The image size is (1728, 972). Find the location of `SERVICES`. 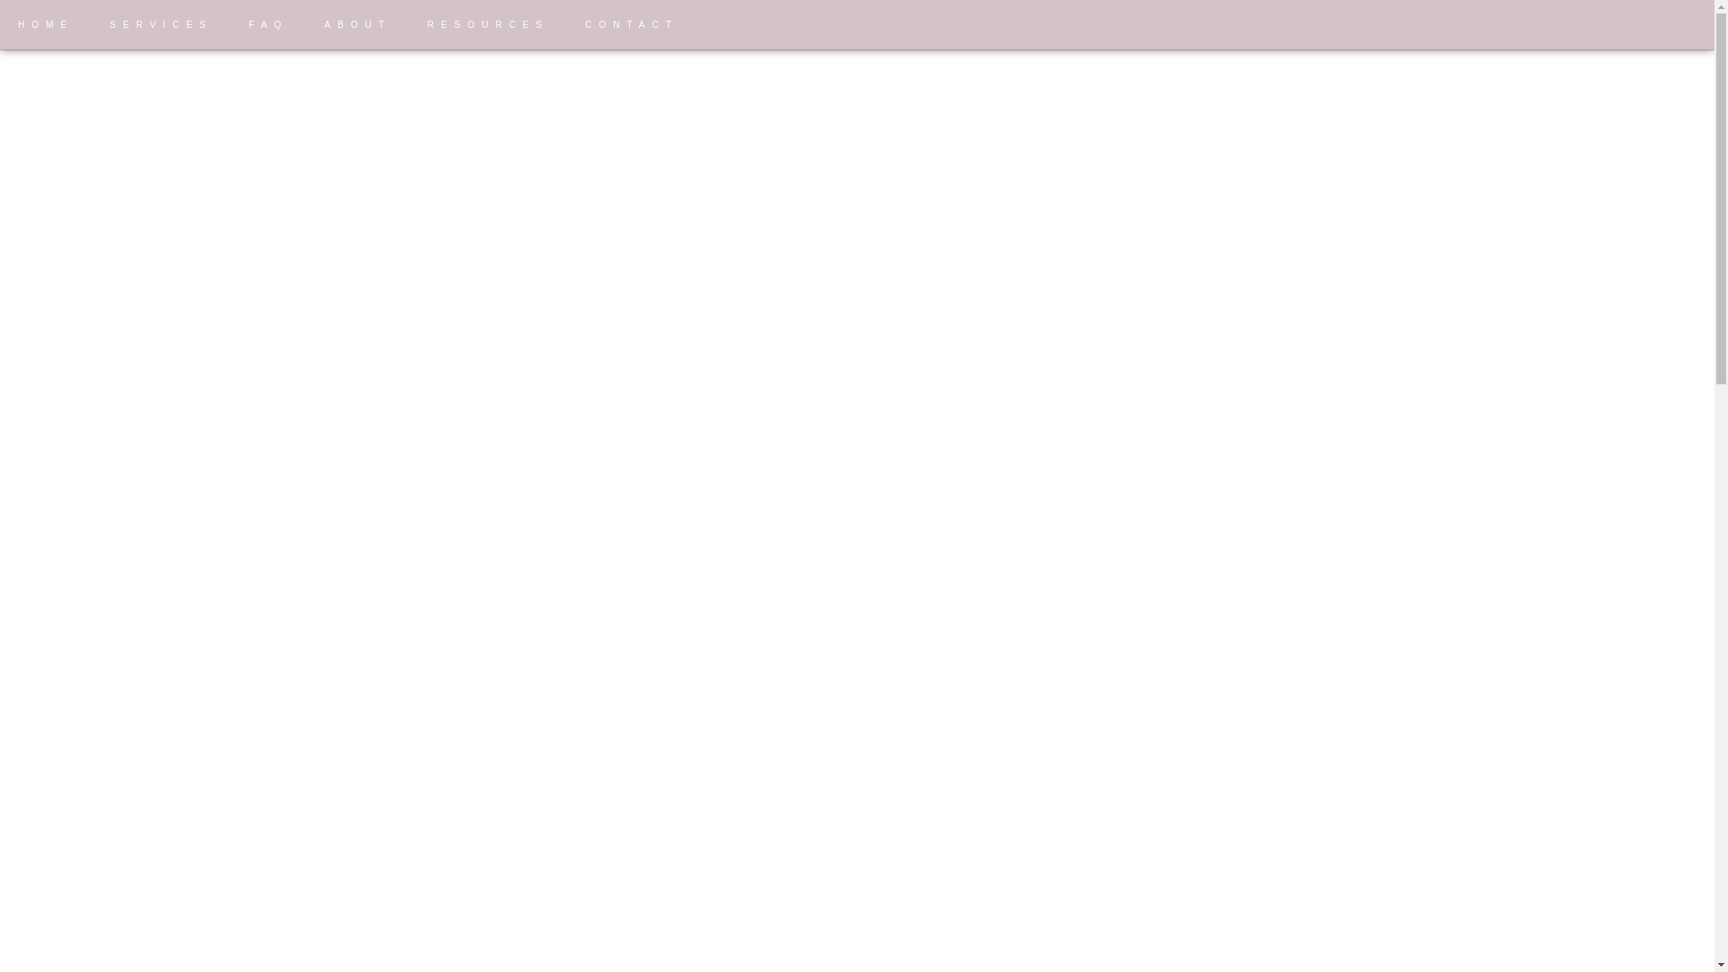

SERVICES is located at coordinates (160, 25).